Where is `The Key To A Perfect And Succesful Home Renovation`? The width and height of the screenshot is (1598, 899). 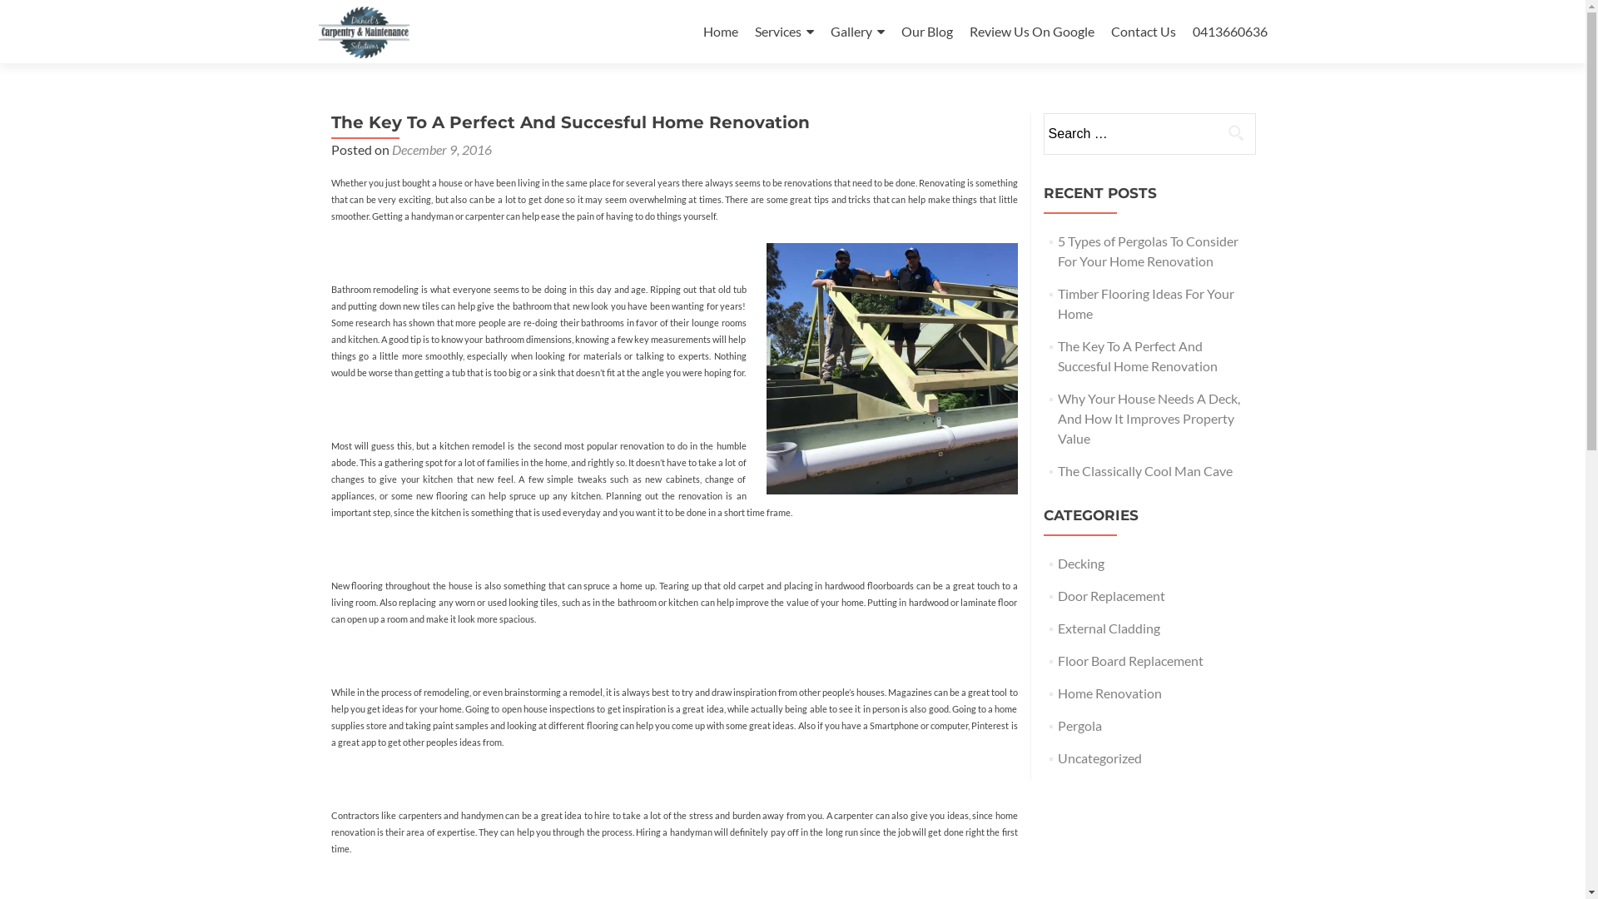 The Key To A Perfect And Succesful Home Renovation is located at coordinates (1138, 356).